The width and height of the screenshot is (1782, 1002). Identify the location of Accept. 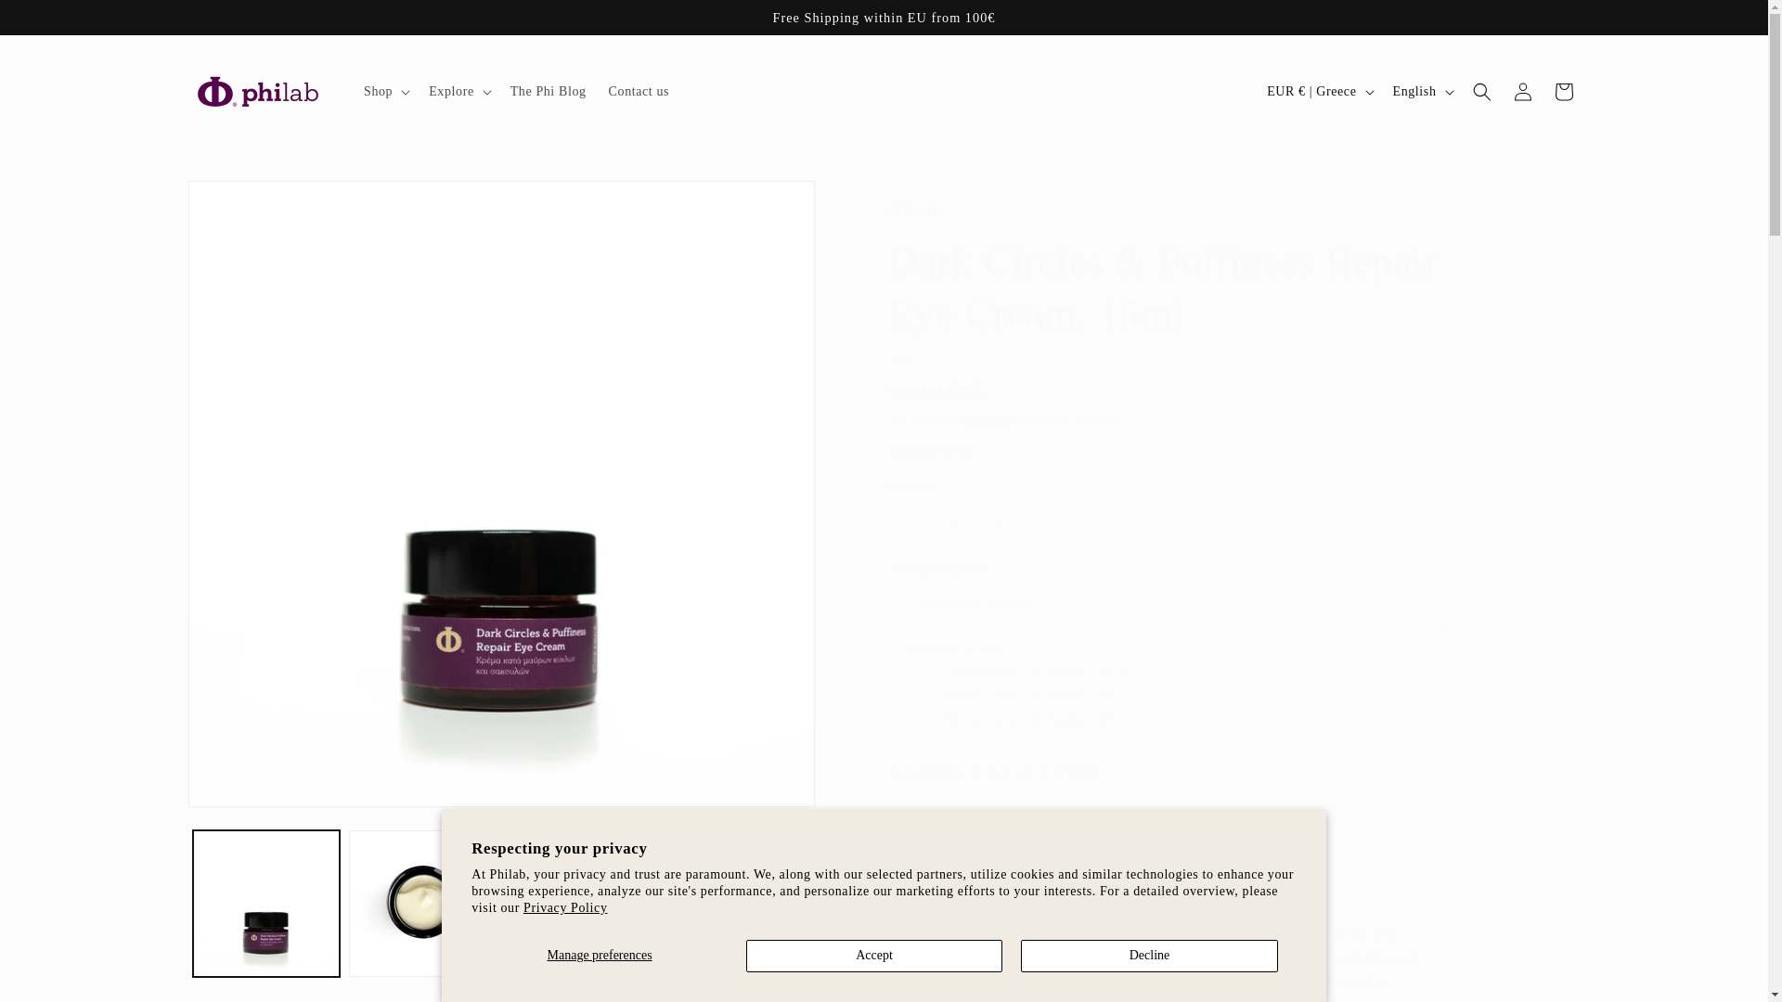
(874, 956).